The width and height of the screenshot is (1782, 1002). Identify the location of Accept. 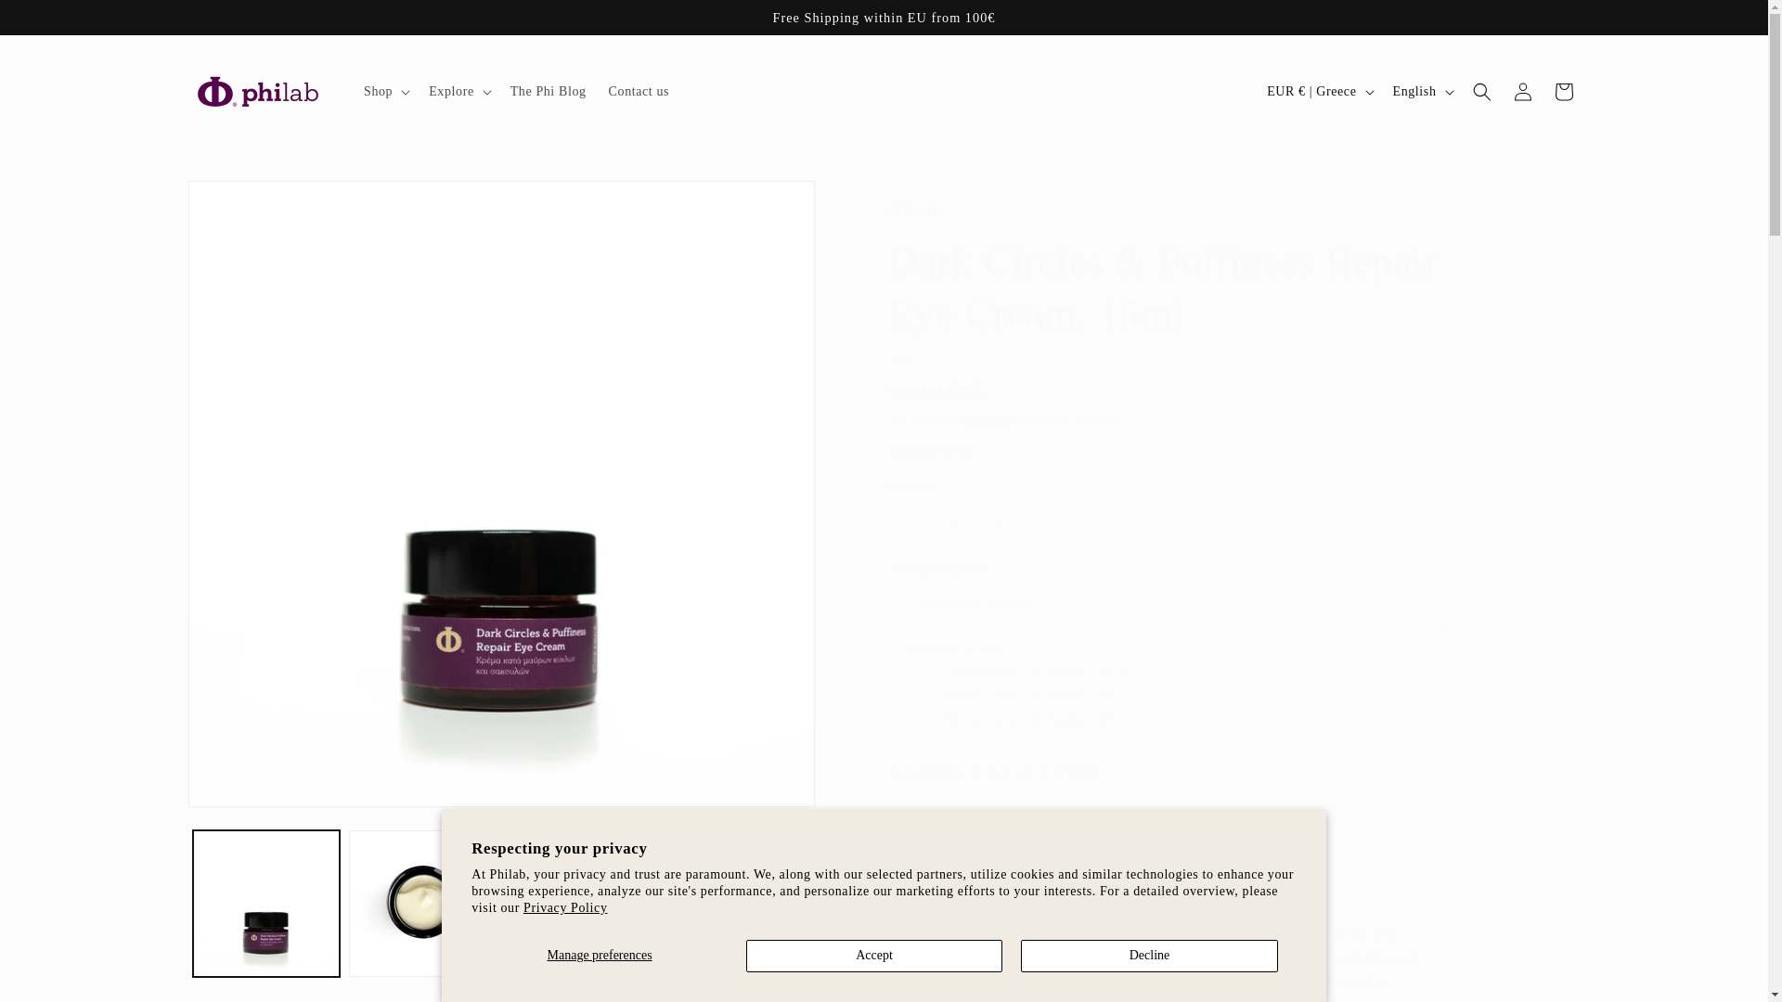
(874, 956).